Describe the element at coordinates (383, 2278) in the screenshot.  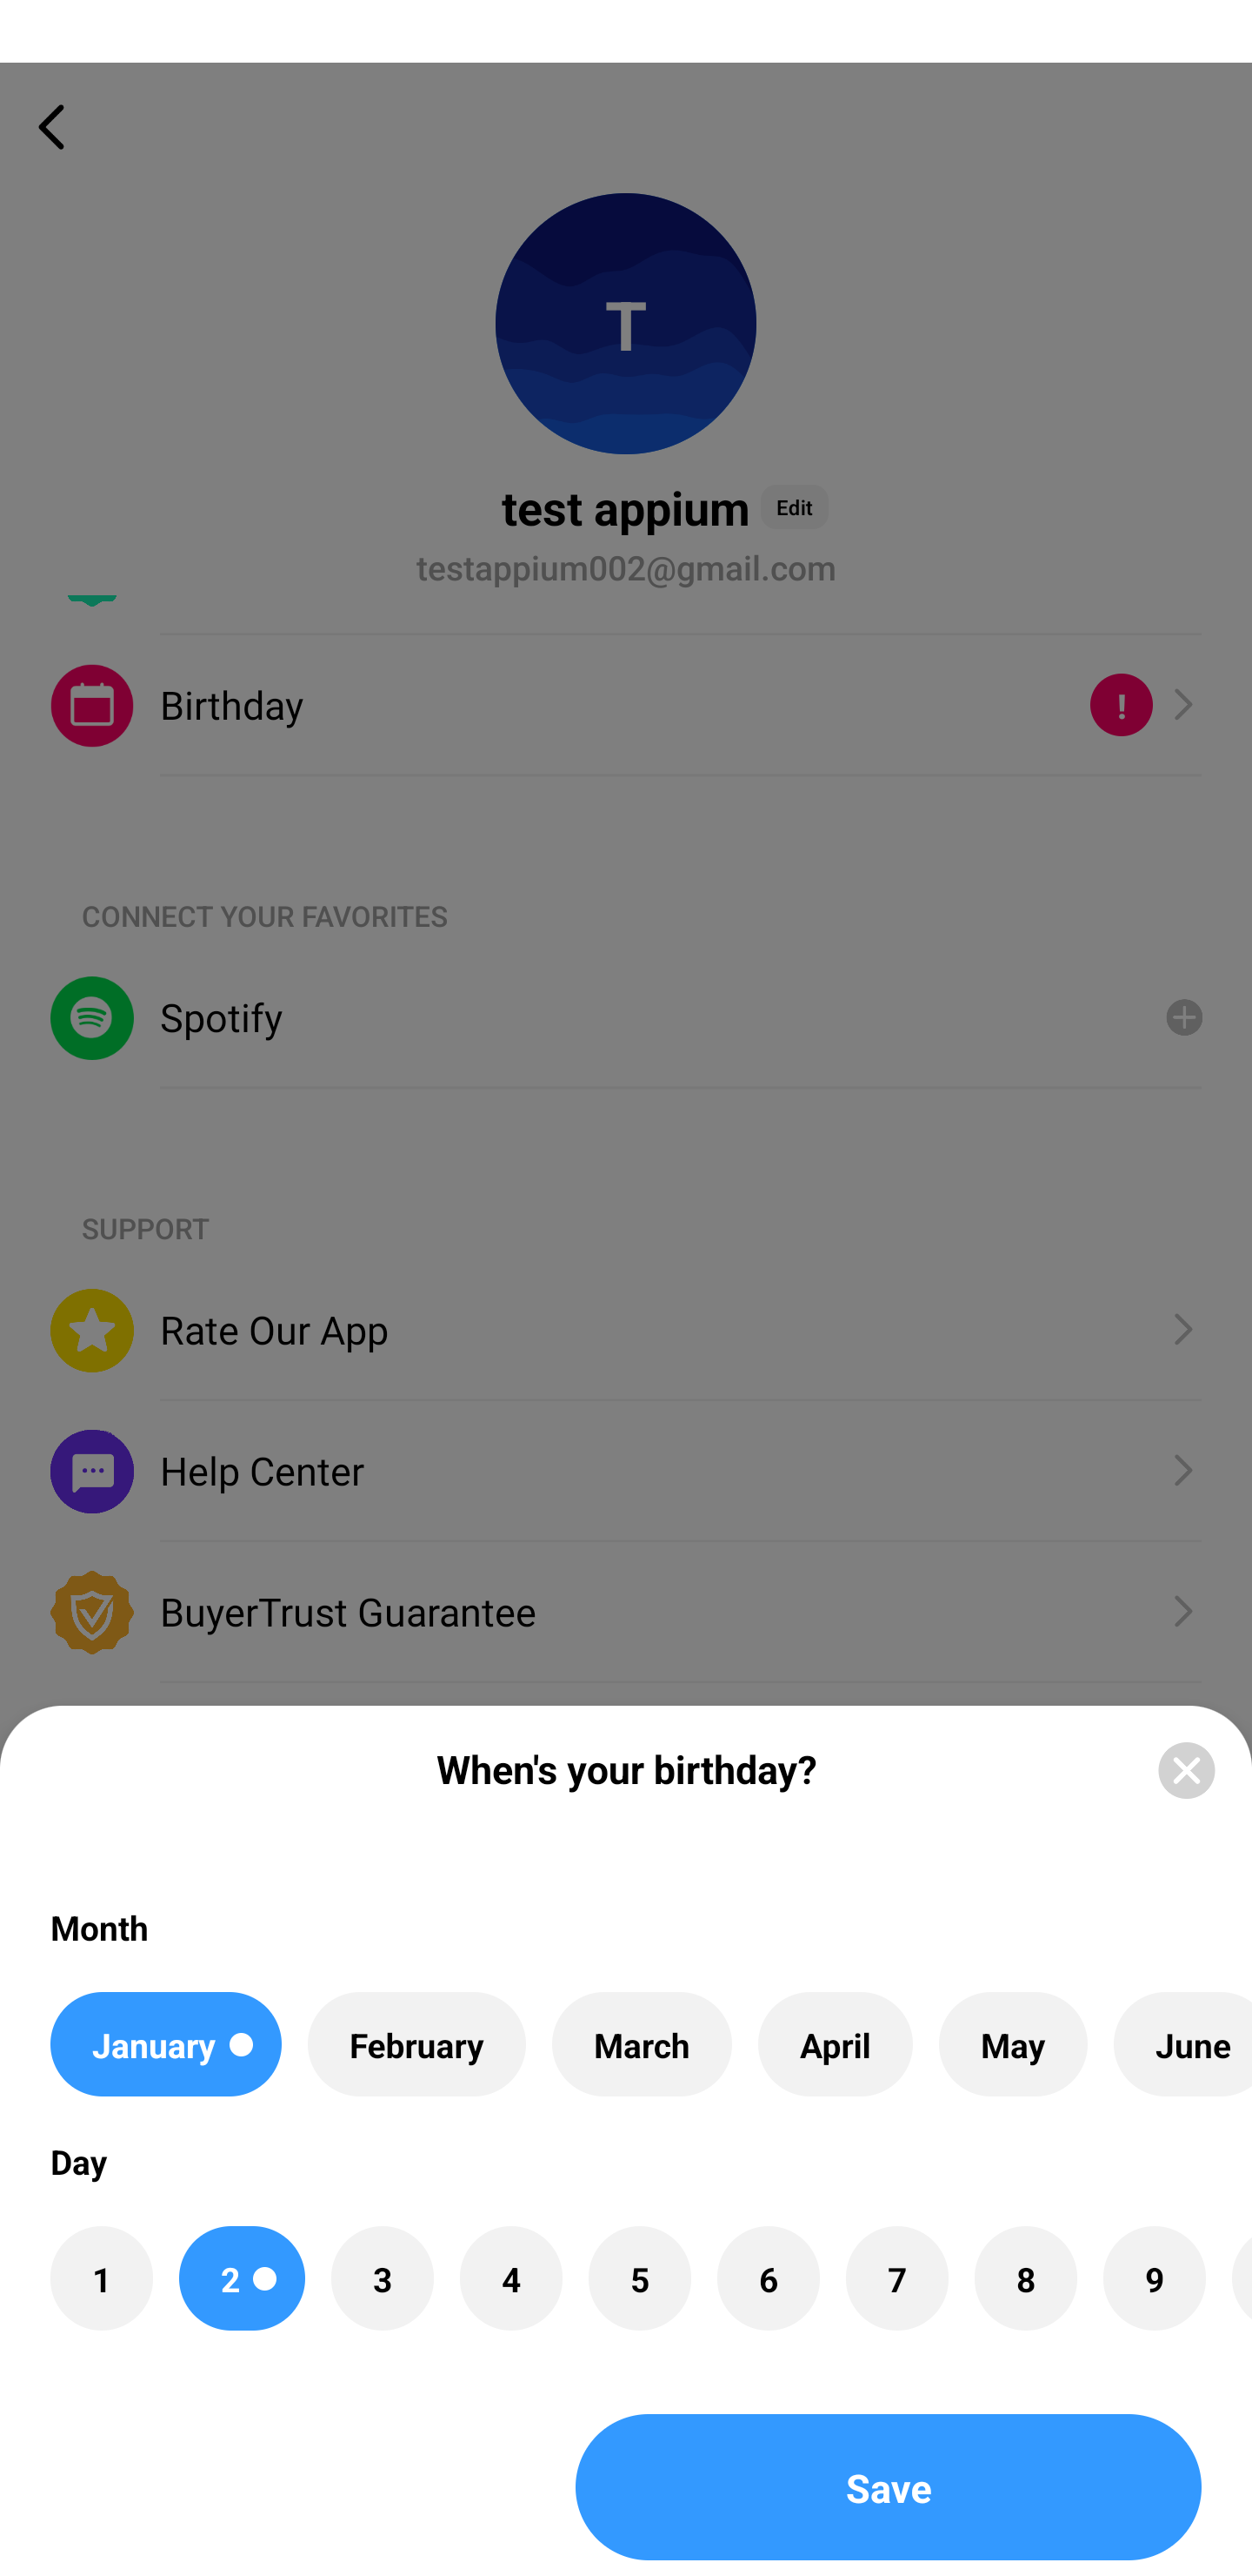
I see `3` at that location.